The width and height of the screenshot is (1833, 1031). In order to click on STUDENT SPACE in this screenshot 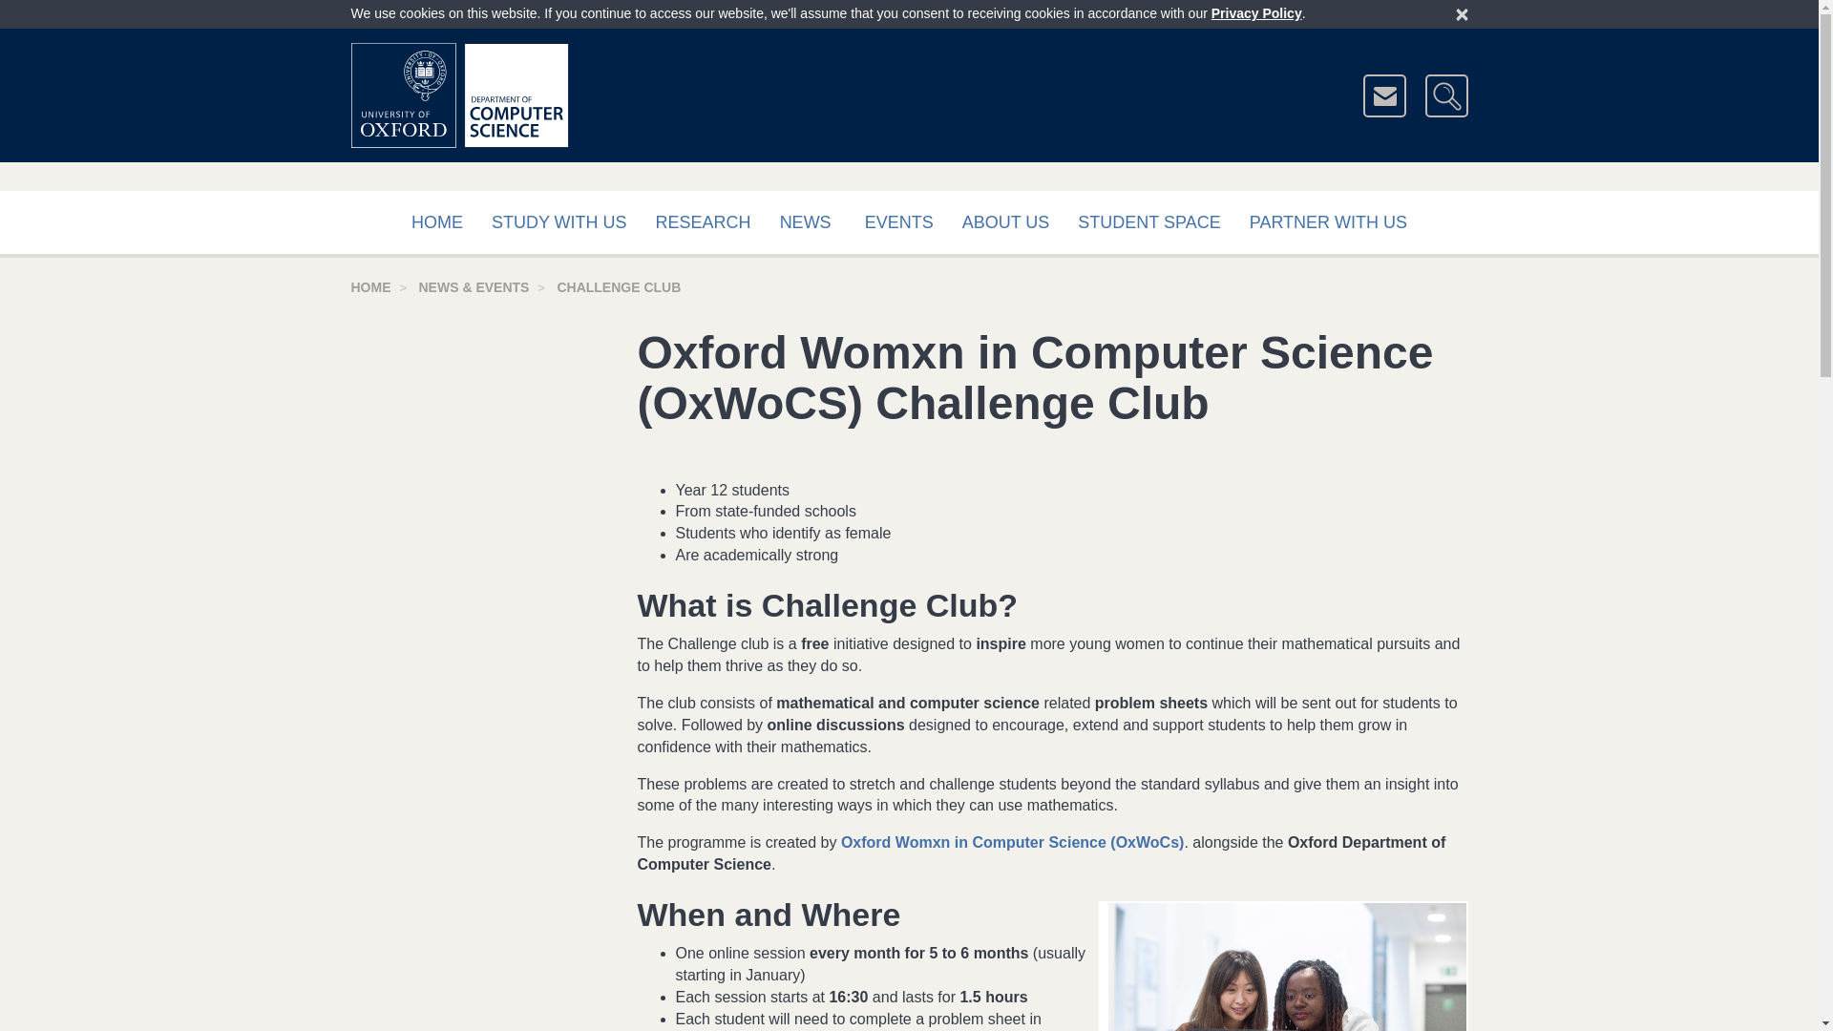, I will do `click(1148, 223)`.